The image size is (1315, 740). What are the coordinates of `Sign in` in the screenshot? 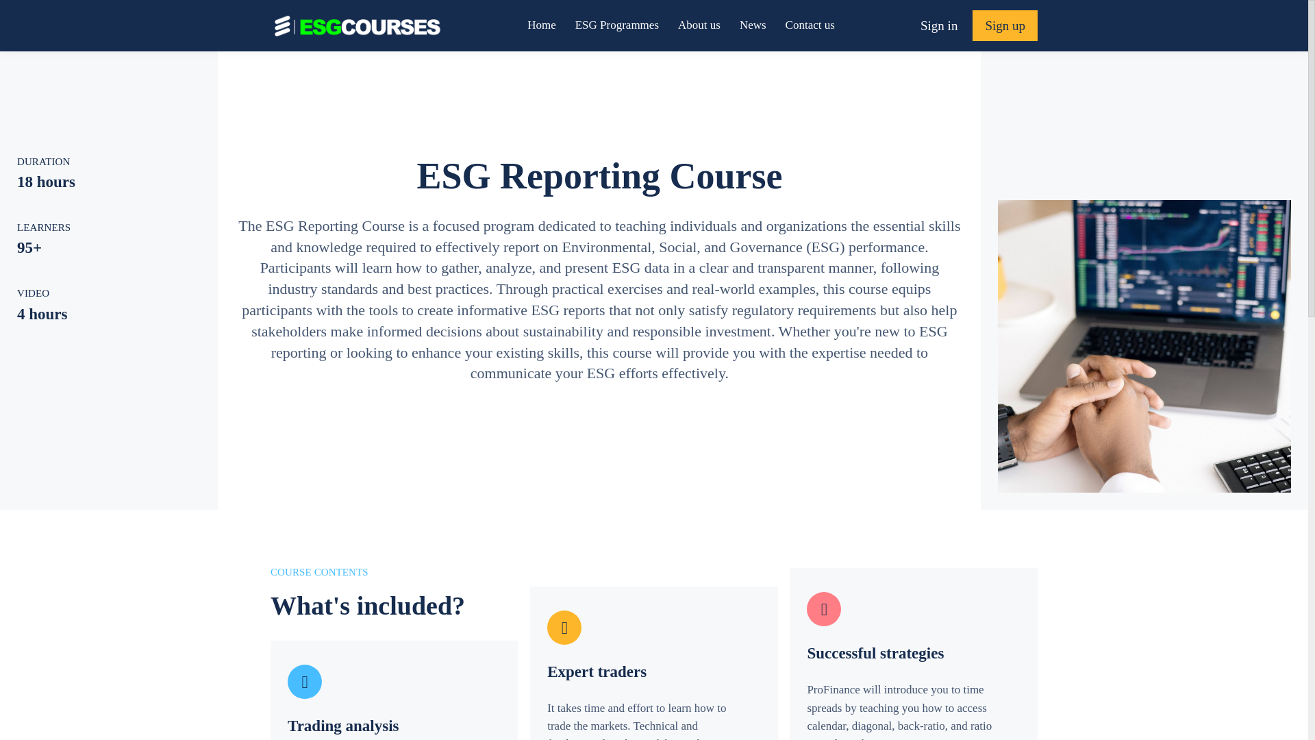 It's located at (938, 25).